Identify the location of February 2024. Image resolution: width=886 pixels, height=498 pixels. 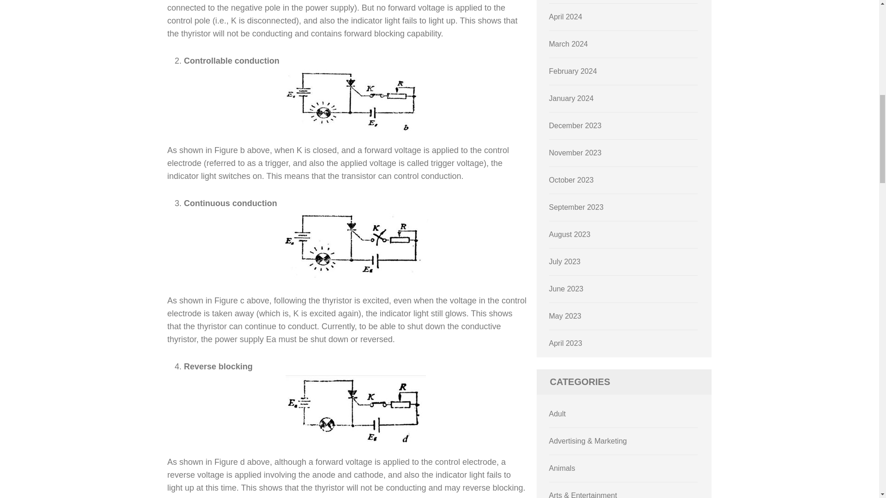
(573, 71).